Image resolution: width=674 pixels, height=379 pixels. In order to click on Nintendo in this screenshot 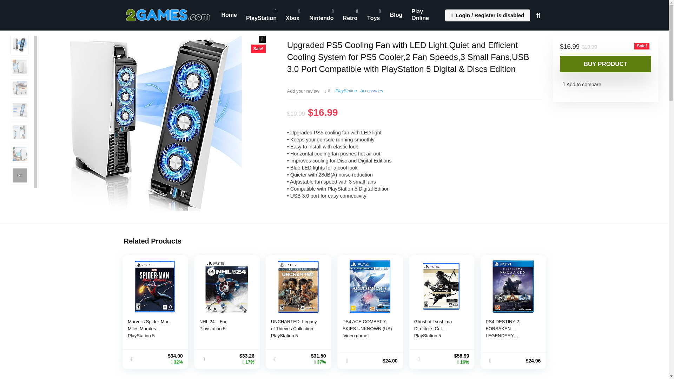, I will do `click(321, 15)`.